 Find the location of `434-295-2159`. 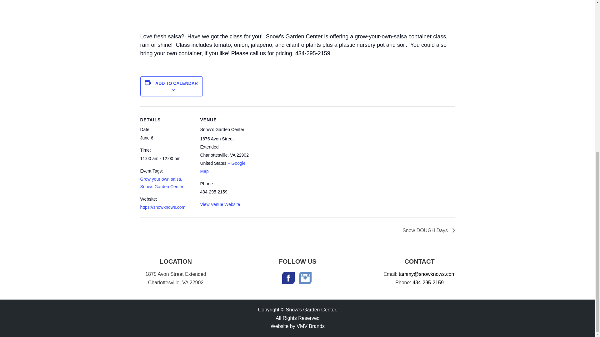

434-295-2159 is located at coordinates (428, 282).